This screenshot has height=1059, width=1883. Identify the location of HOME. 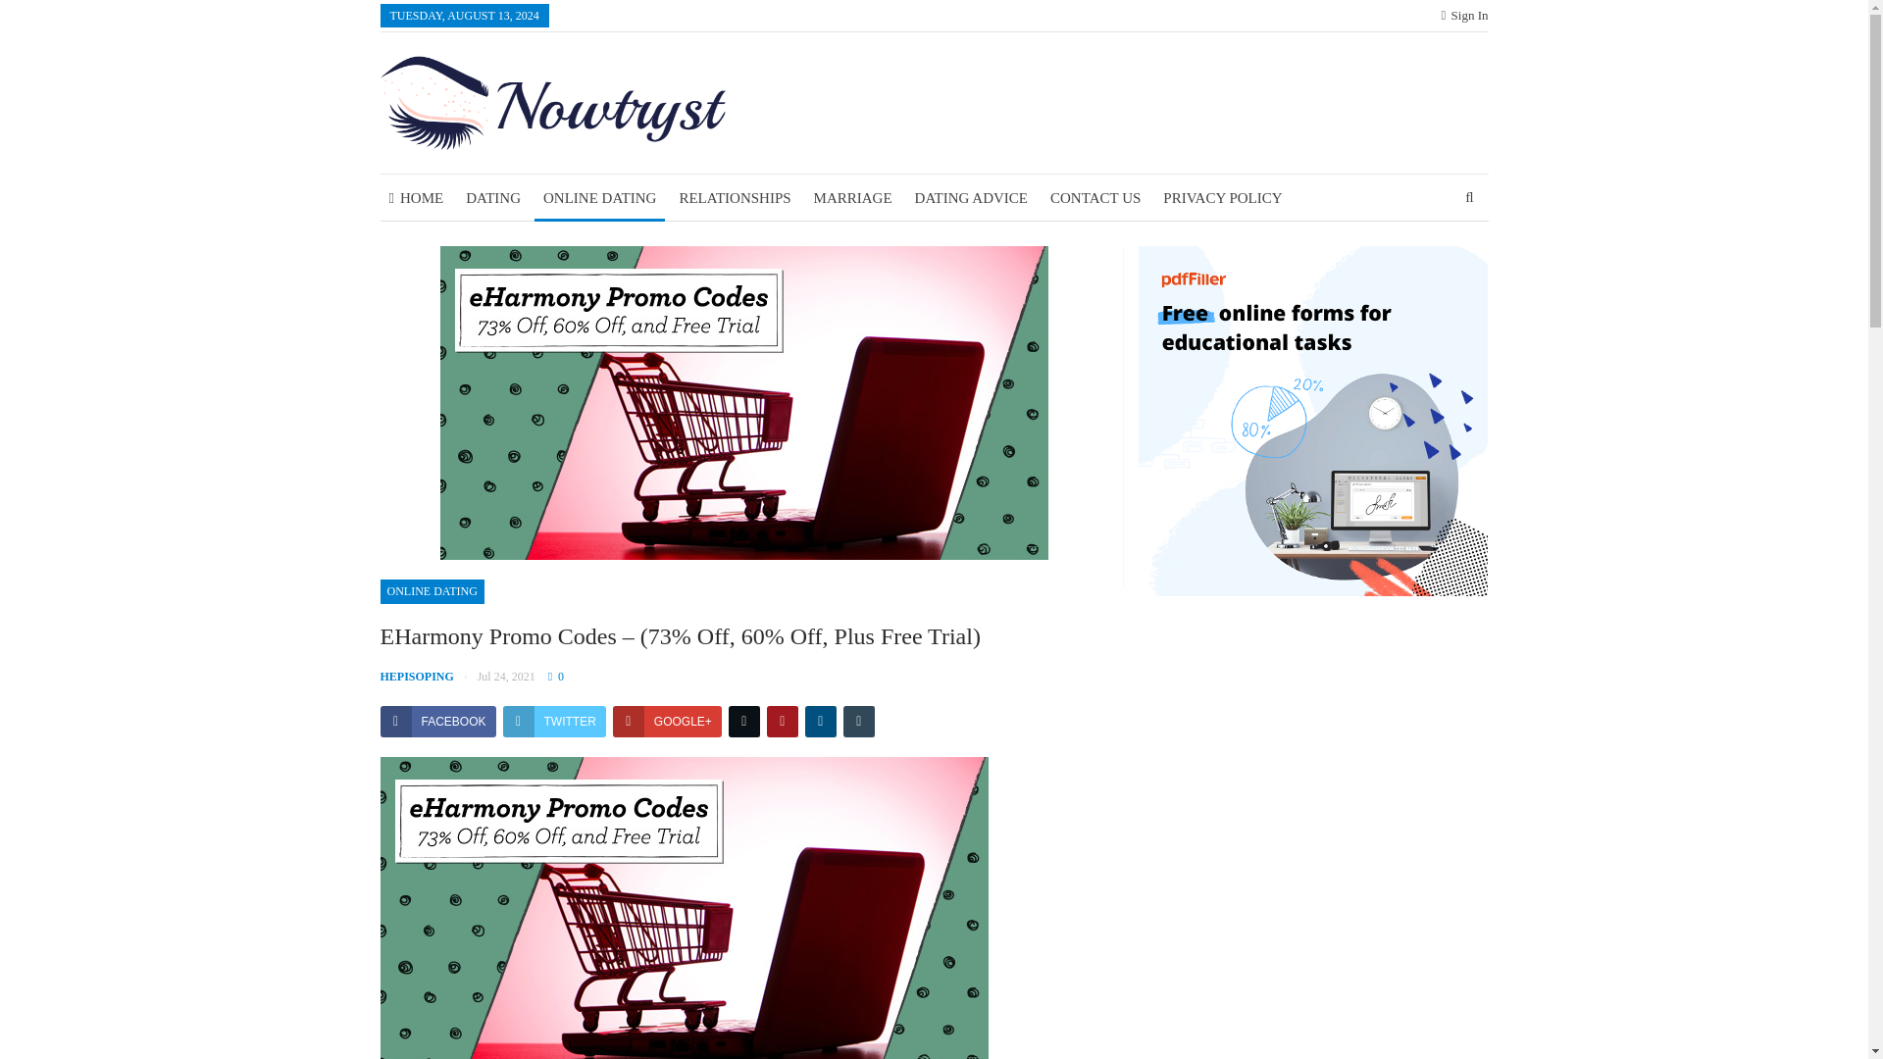
(416, 198).